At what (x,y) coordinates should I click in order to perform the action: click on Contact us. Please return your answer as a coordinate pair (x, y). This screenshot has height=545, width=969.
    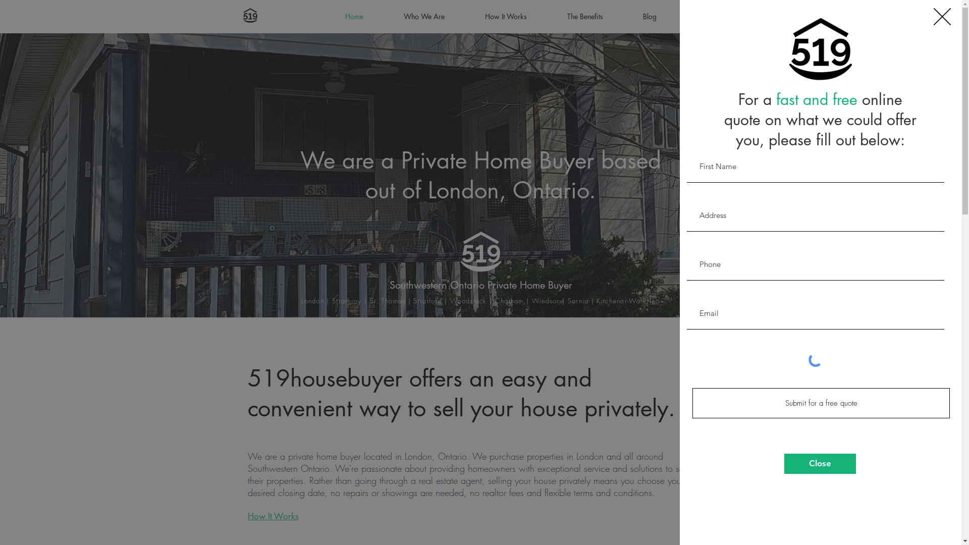
    Looking at the image, I should click on (696, 16).